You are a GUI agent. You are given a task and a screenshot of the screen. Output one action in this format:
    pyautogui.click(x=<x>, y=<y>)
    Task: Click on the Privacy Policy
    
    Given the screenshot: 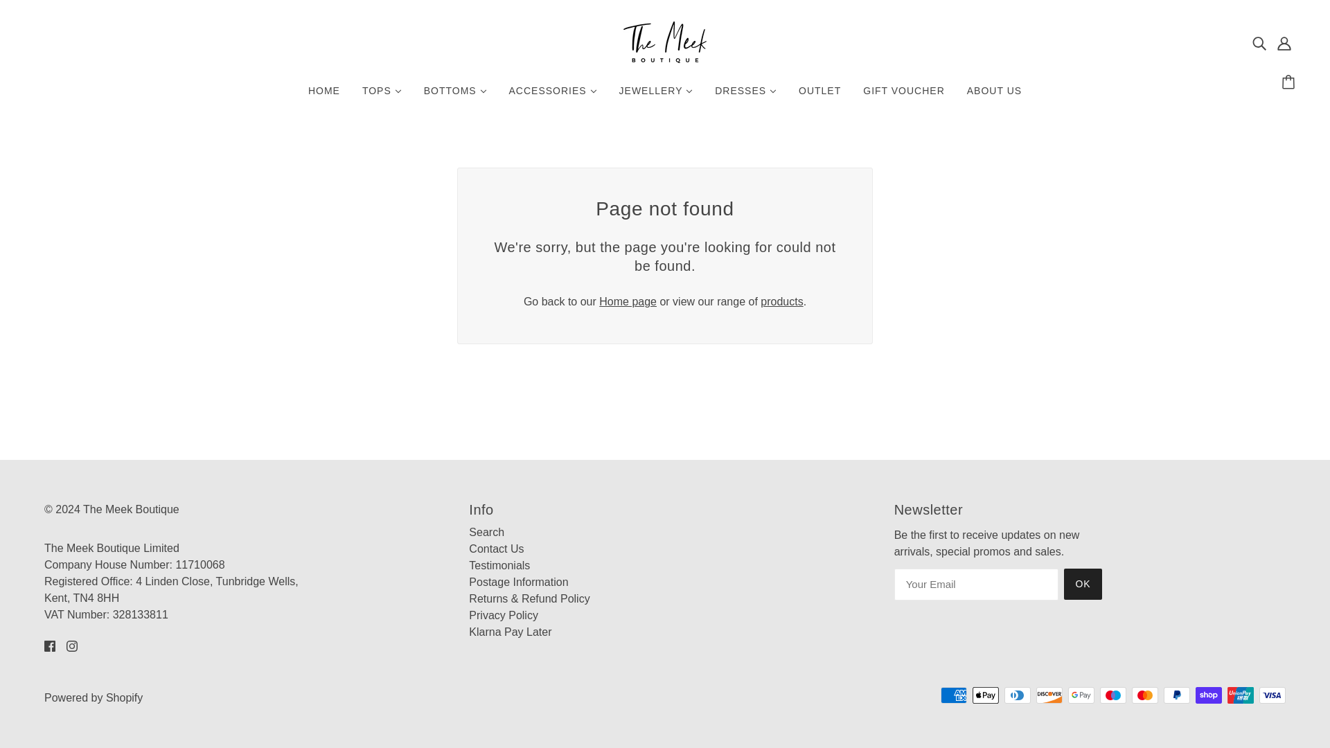 What is the action you would take?
    pyautogui.click(x=504, y=615)
    